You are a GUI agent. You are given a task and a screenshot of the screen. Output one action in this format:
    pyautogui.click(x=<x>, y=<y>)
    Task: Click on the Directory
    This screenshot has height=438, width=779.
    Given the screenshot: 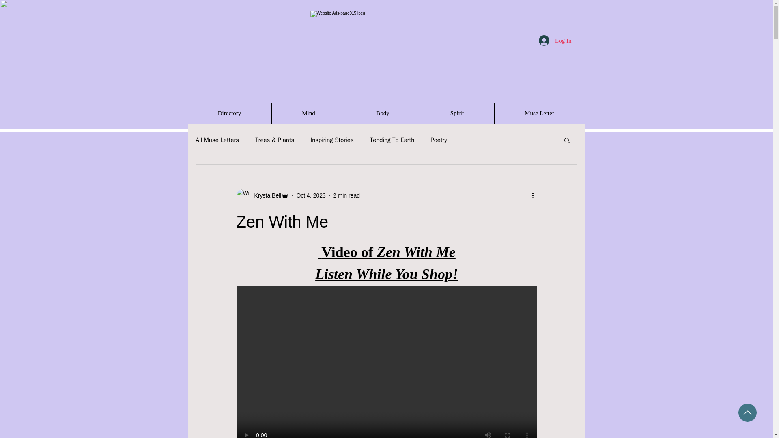 What is the action you would take?
    pyautogui.click(x=229, y=113)
    